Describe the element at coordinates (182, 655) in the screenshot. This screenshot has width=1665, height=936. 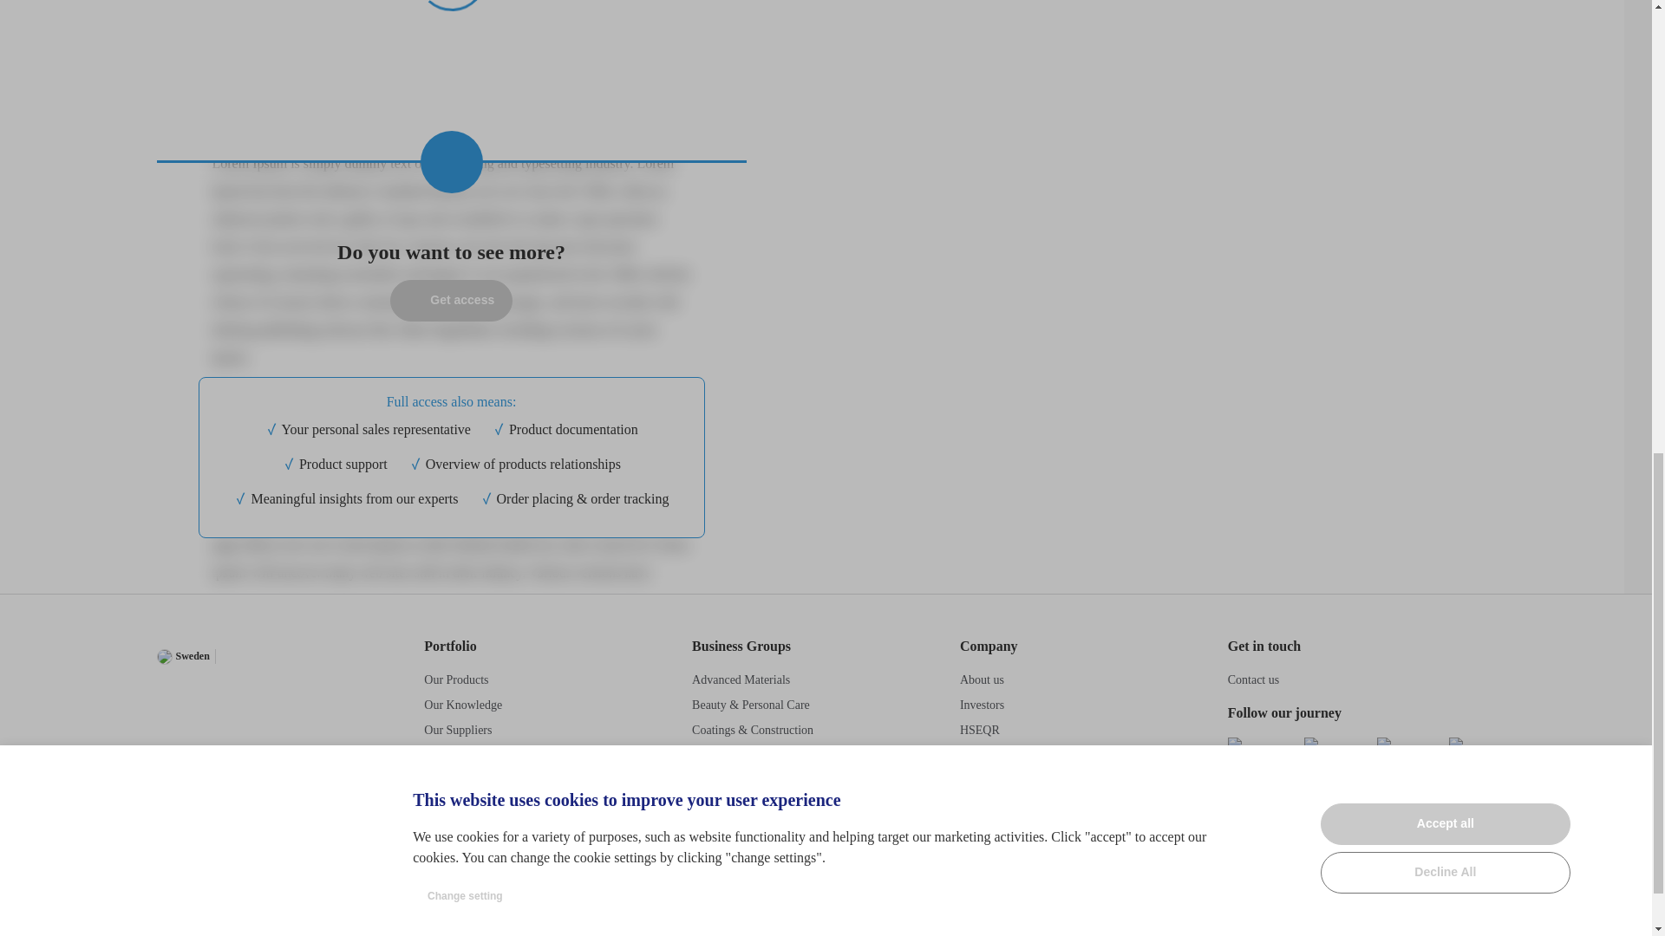
I see `Sweden` at that location.